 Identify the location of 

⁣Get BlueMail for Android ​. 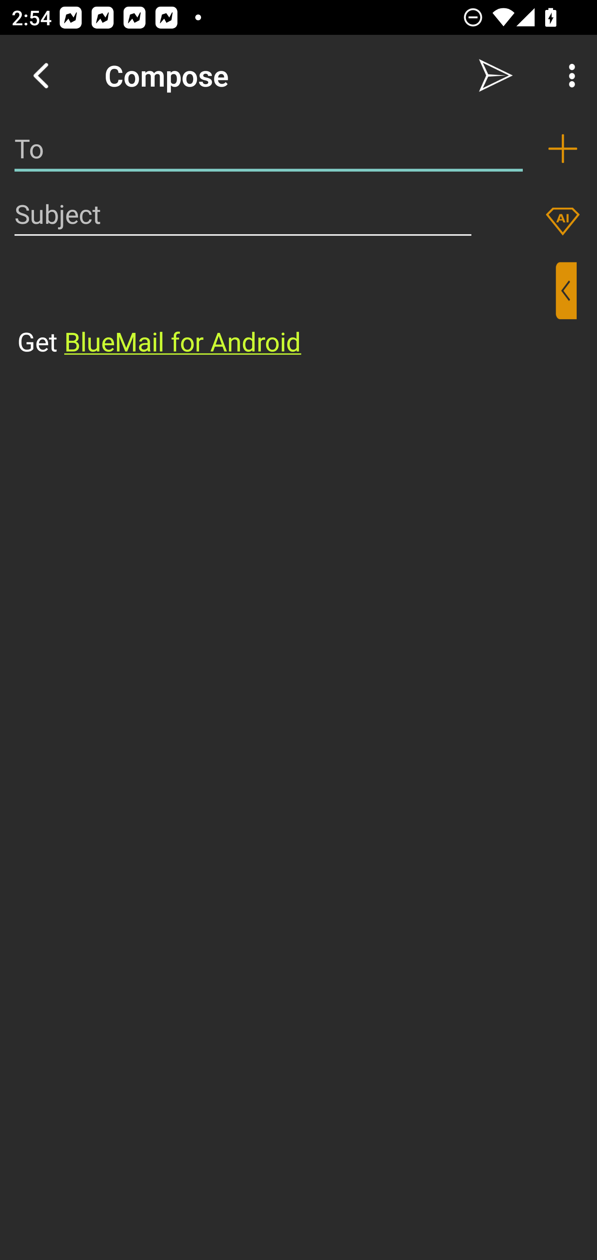
(286, 311).